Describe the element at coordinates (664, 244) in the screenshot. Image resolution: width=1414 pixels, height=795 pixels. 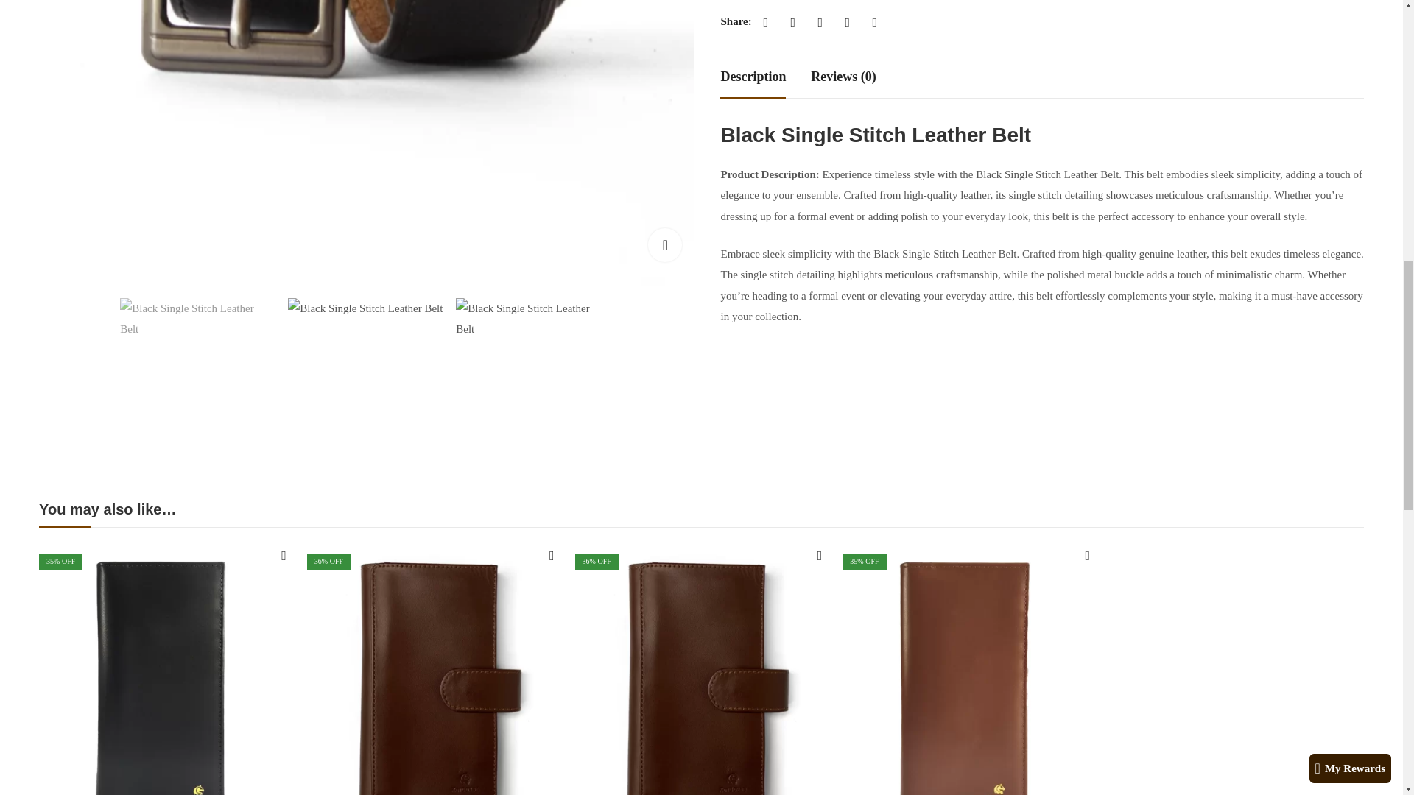
I see `Lightbox` at that location.